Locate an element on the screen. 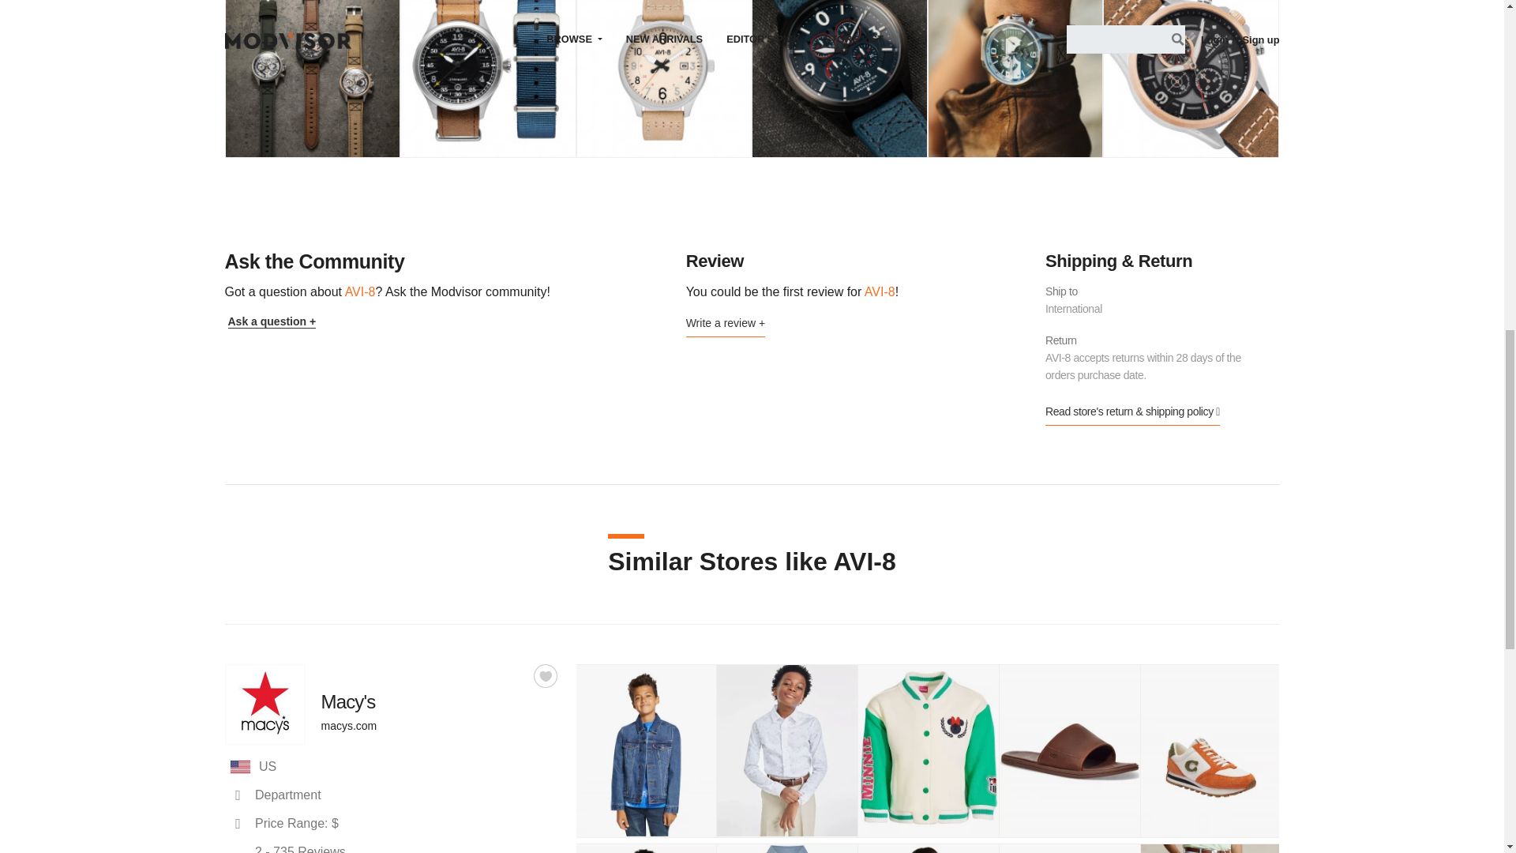 The height and width of the screenshot is (853, 1516). AVI-8 is located at coordinates (488, 78).